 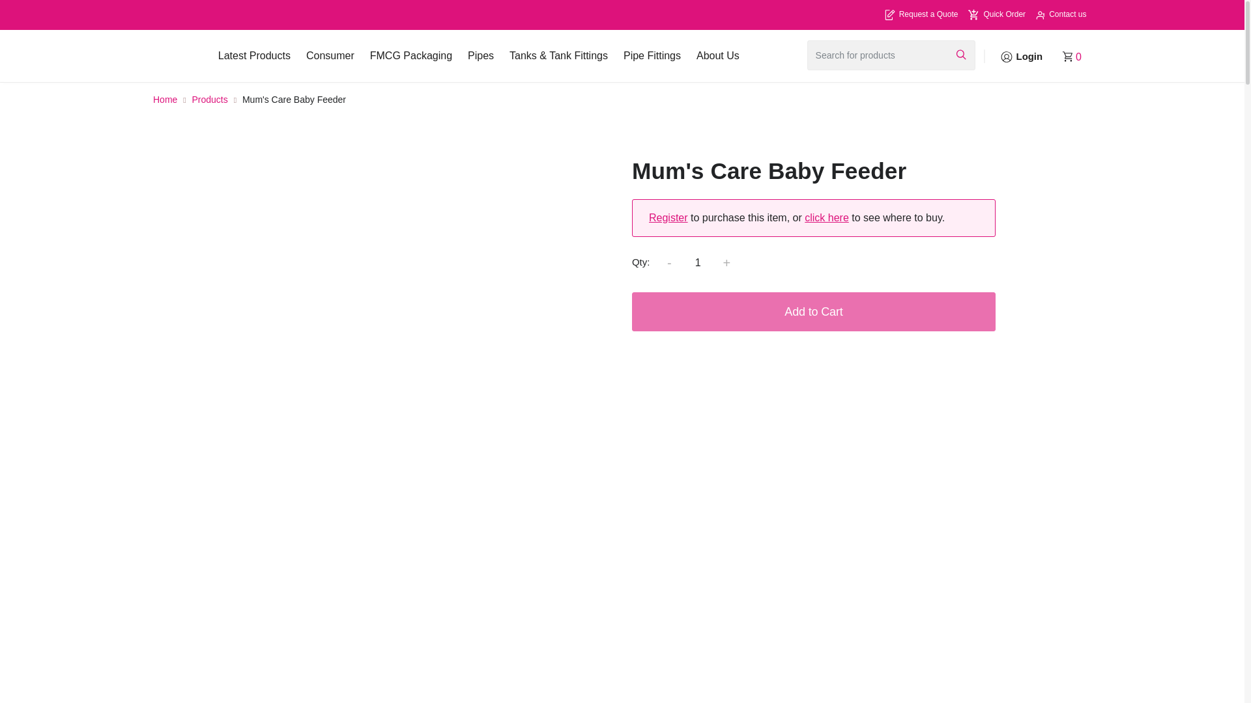 What do you see at coordinates (330, 56) in the screenshot?
I see `Consumer` at bounding box center [330, 56].